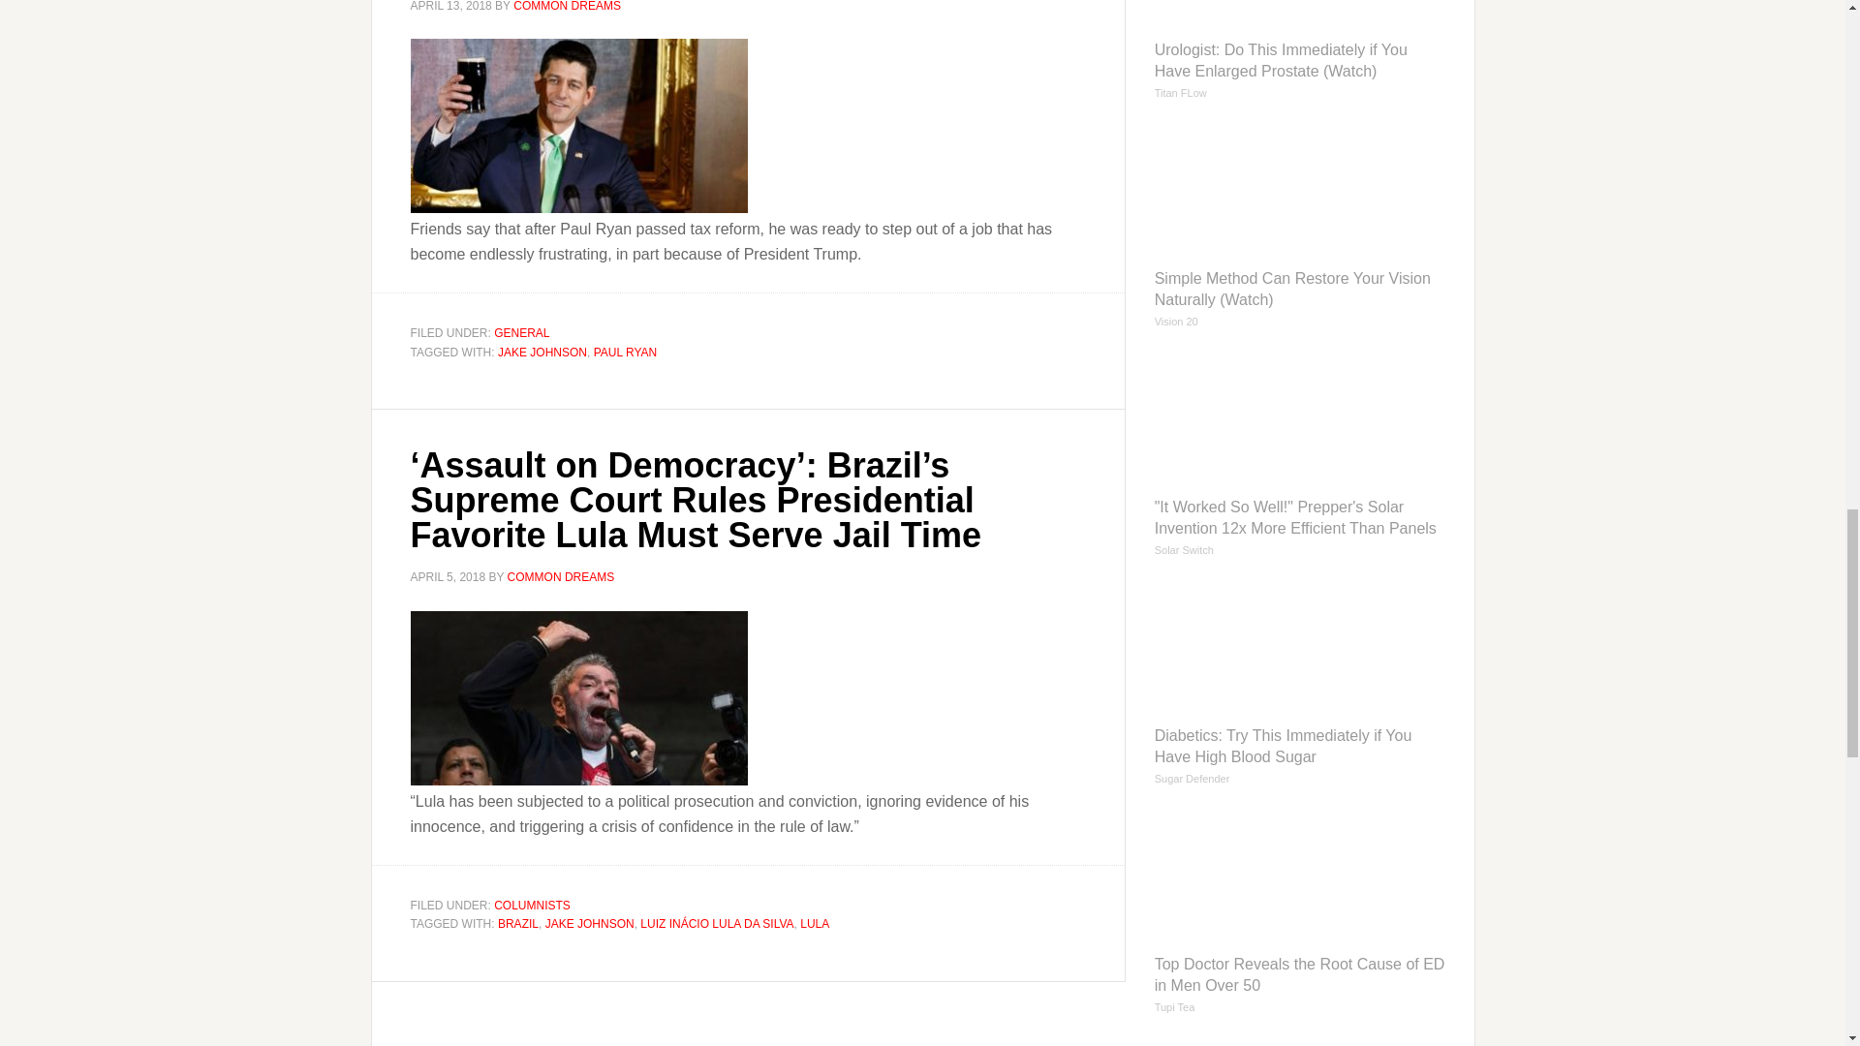  What do you see at coordinates (1300, 1040) in the screenshot?
I see `Is My Space a Good Fit for Airbnb?` at bounding box center [1300, 1040].